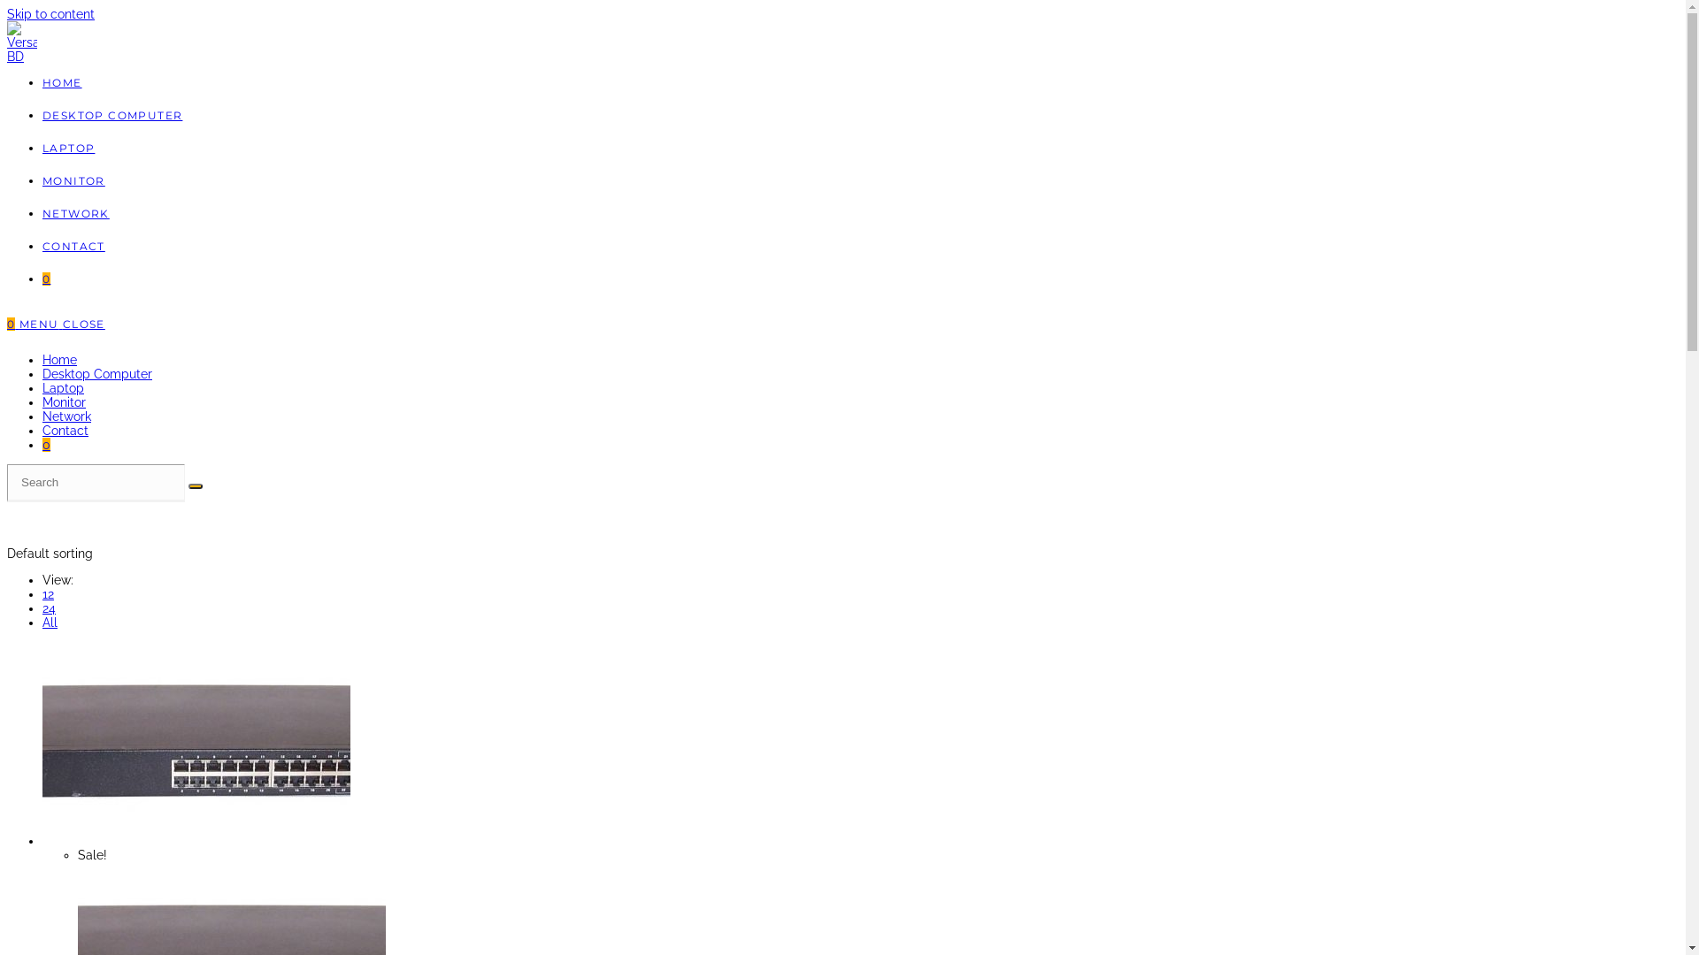  Describe the element at coordinates (50, 623) in the screenshot. I see `All` at that location.